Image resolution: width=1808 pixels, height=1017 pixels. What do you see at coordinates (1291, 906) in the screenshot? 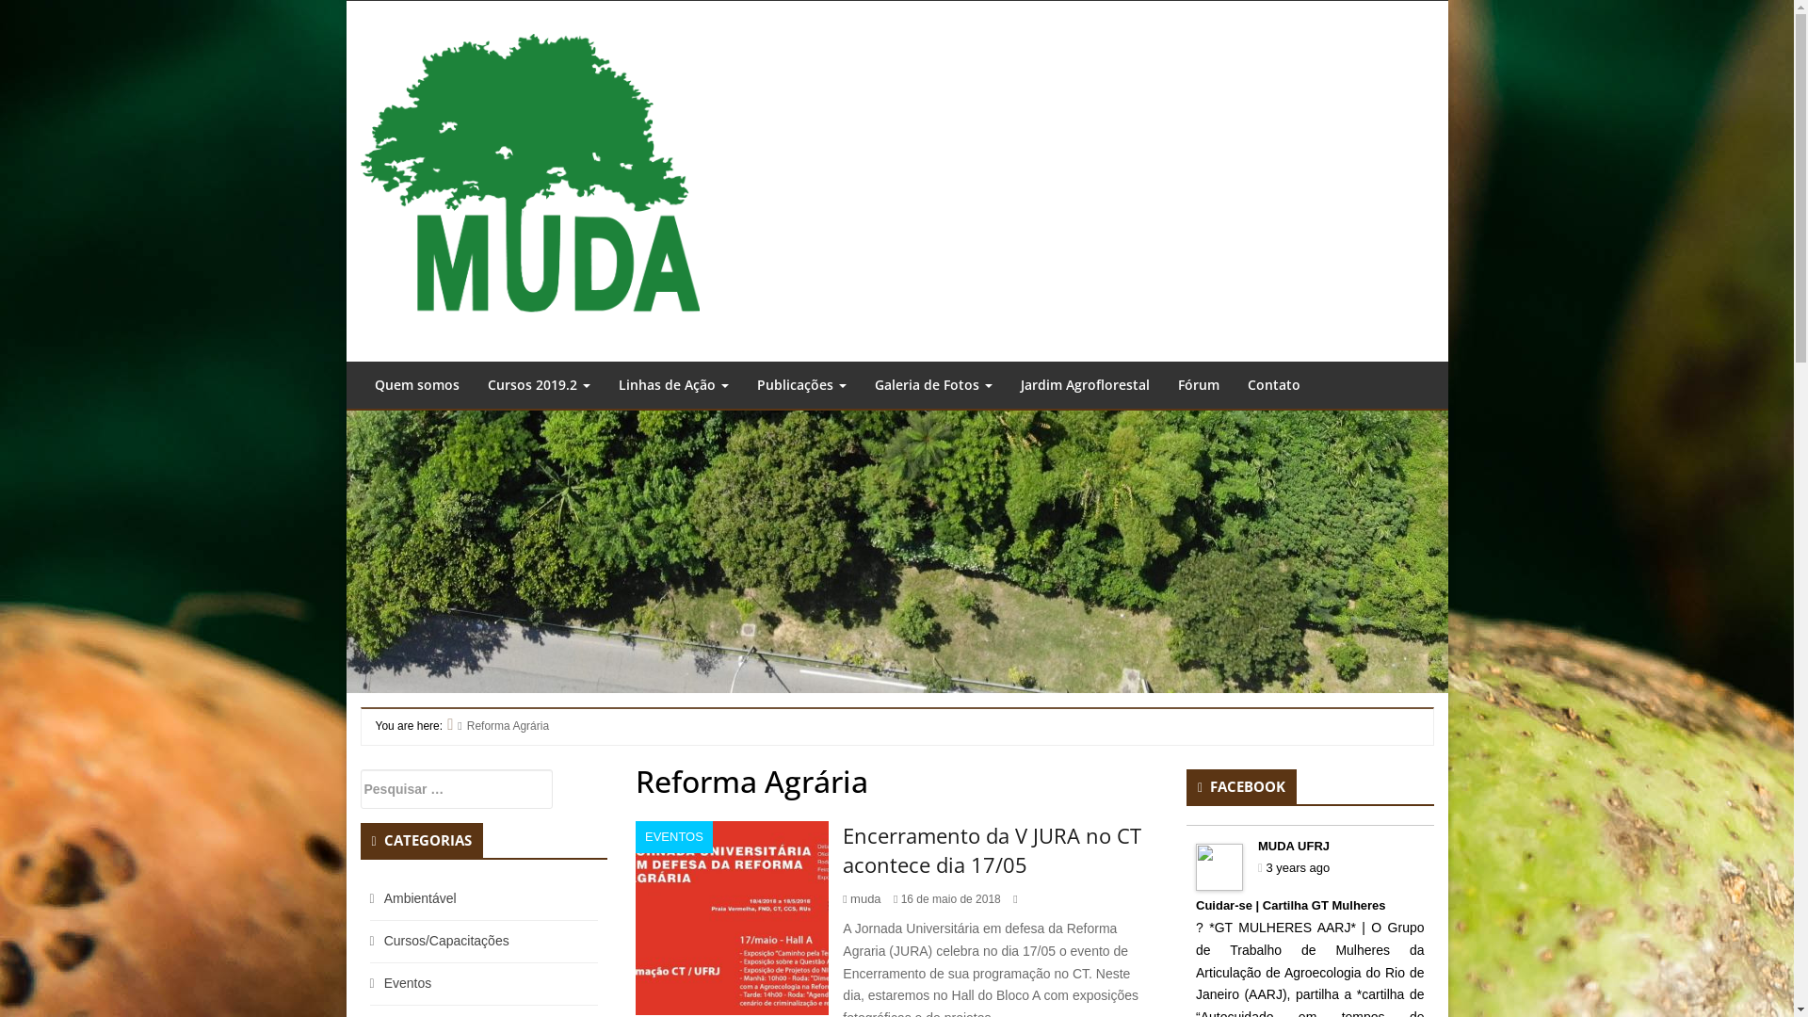
I see `Cuidar-se | Cartilha GT Mulheres` at bounding box center [1291, 906].